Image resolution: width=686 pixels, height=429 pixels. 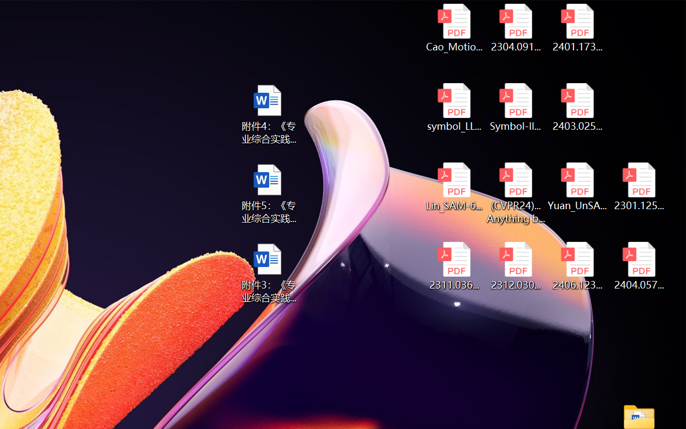 I want to click on 2403.02502v1.pdf, so click(x=578, y=107).